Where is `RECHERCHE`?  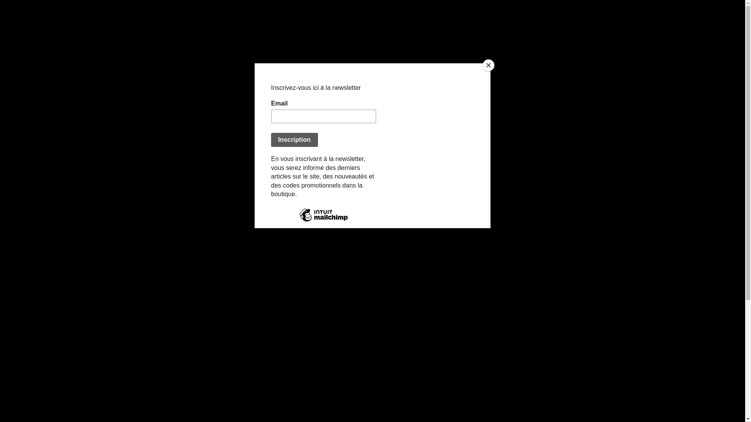 RECHERCHE is located at coordinates (414, 256).